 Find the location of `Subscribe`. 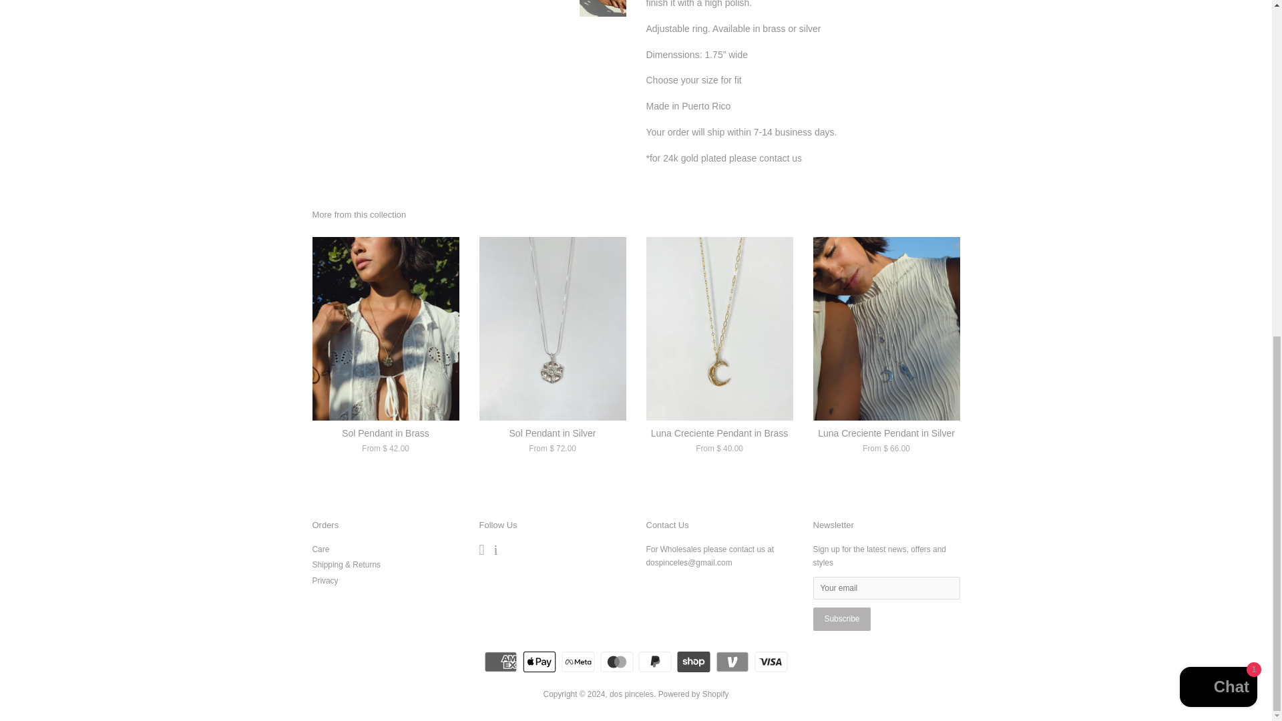

Subscribe is located at coordinates (842, 620).